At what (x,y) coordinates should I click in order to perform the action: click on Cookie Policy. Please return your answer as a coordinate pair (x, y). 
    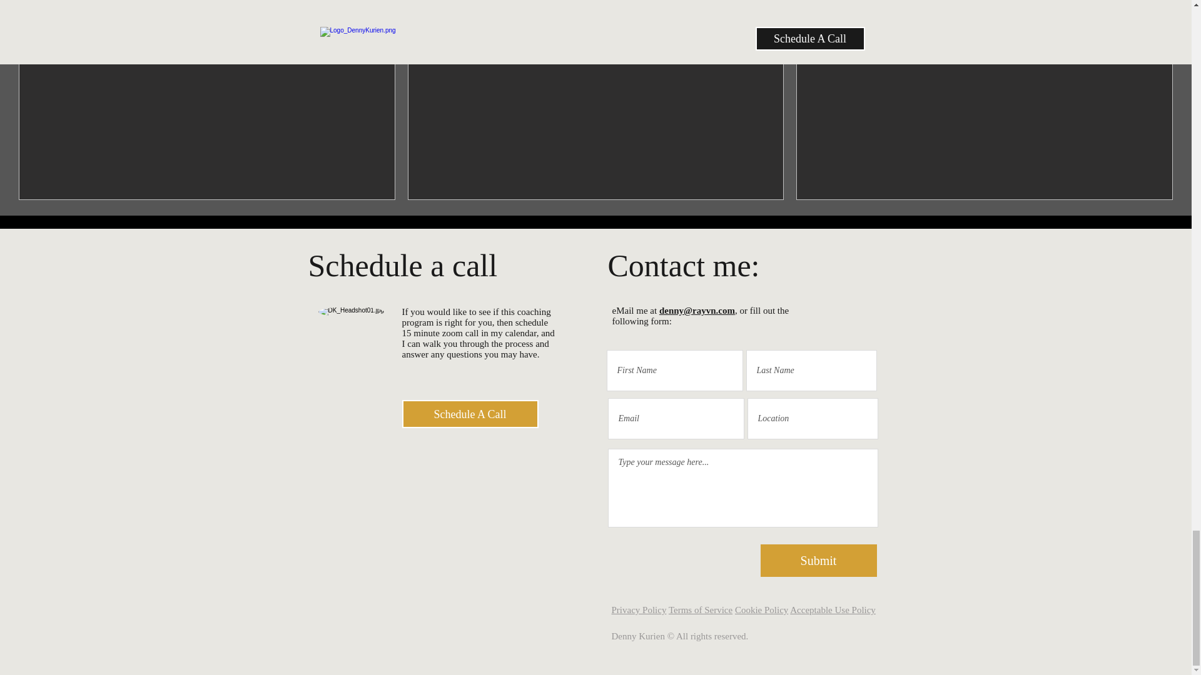
    Looking at the image, I should click on (761, 609).